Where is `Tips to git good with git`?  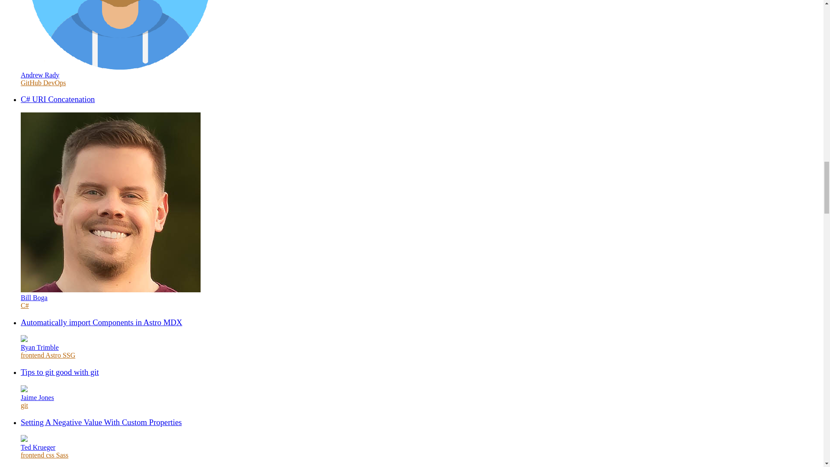 Tips to git good with git is located at coordinates (60, 372).